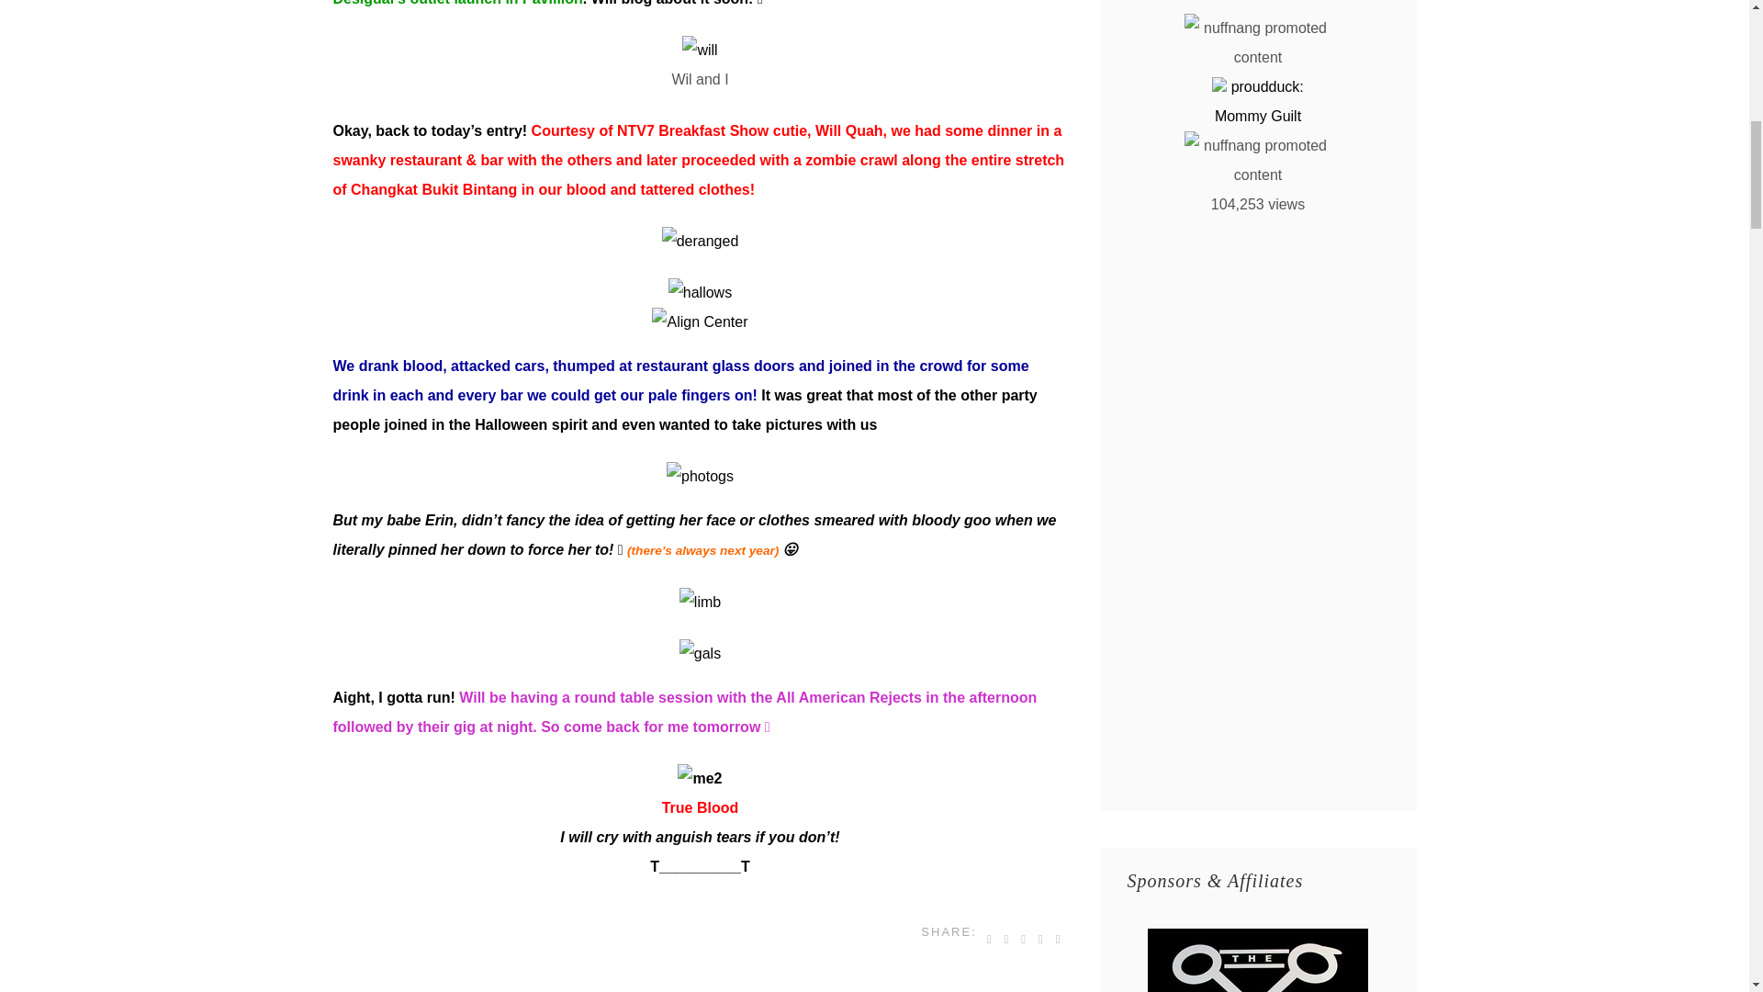  I want to click on Align Center, so click(700, 321).